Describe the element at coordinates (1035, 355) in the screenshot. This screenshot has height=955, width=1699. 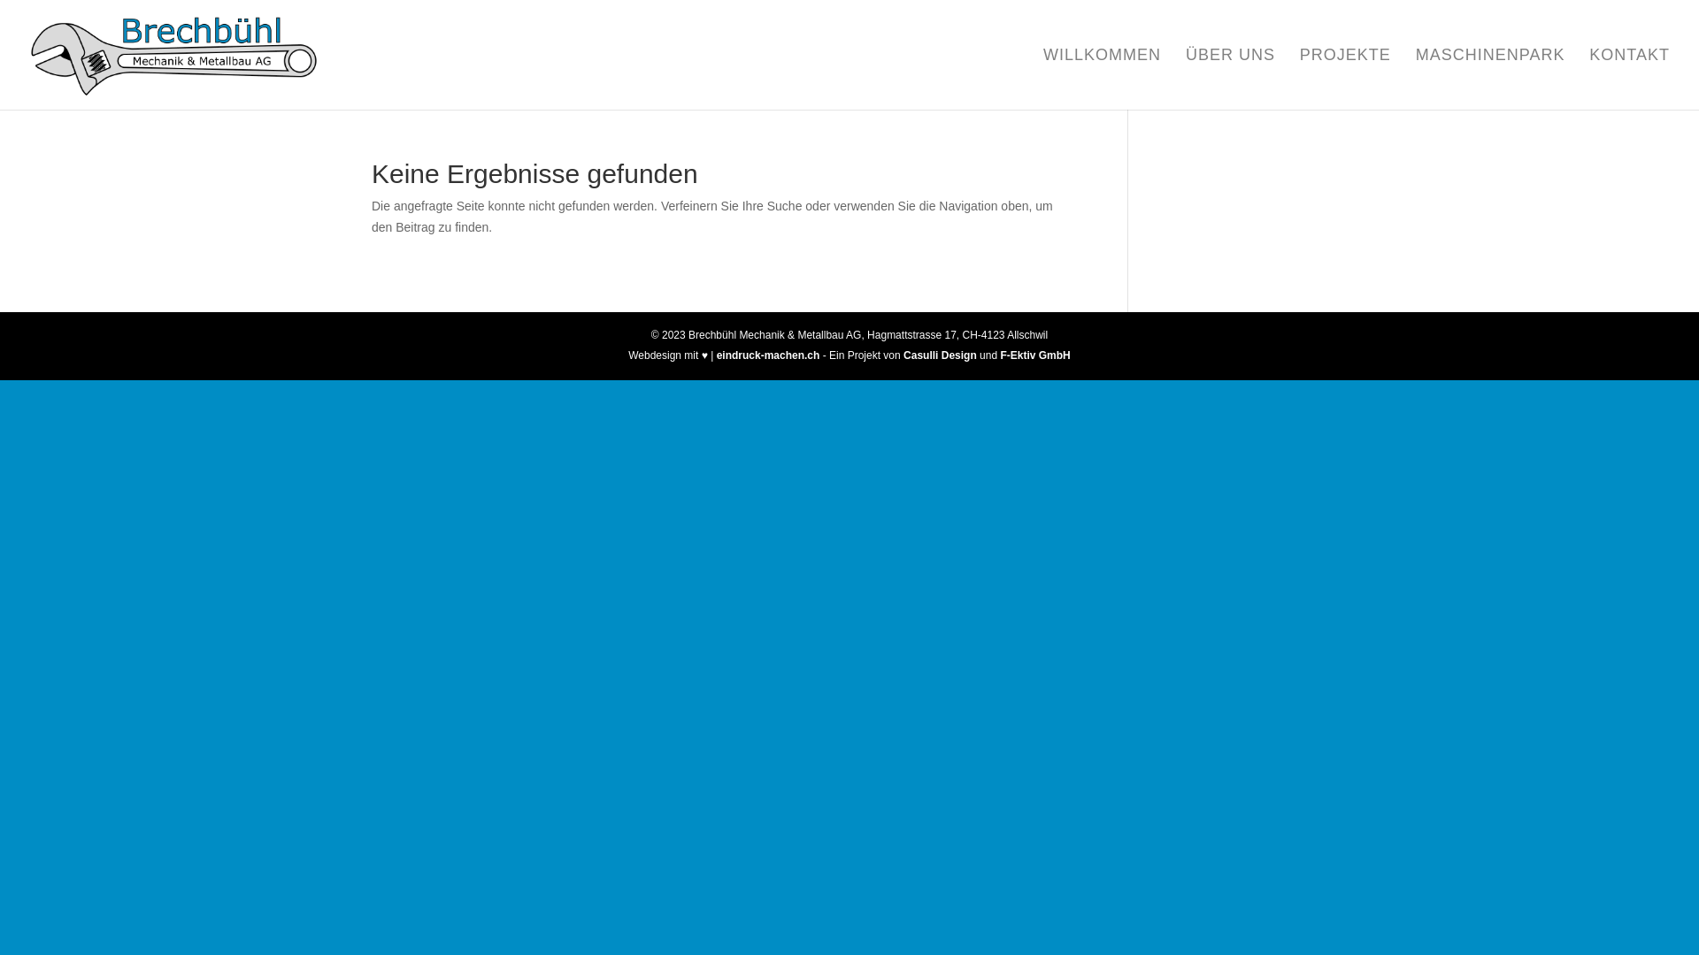
I see `F-Ektiv GmbH` at that location.